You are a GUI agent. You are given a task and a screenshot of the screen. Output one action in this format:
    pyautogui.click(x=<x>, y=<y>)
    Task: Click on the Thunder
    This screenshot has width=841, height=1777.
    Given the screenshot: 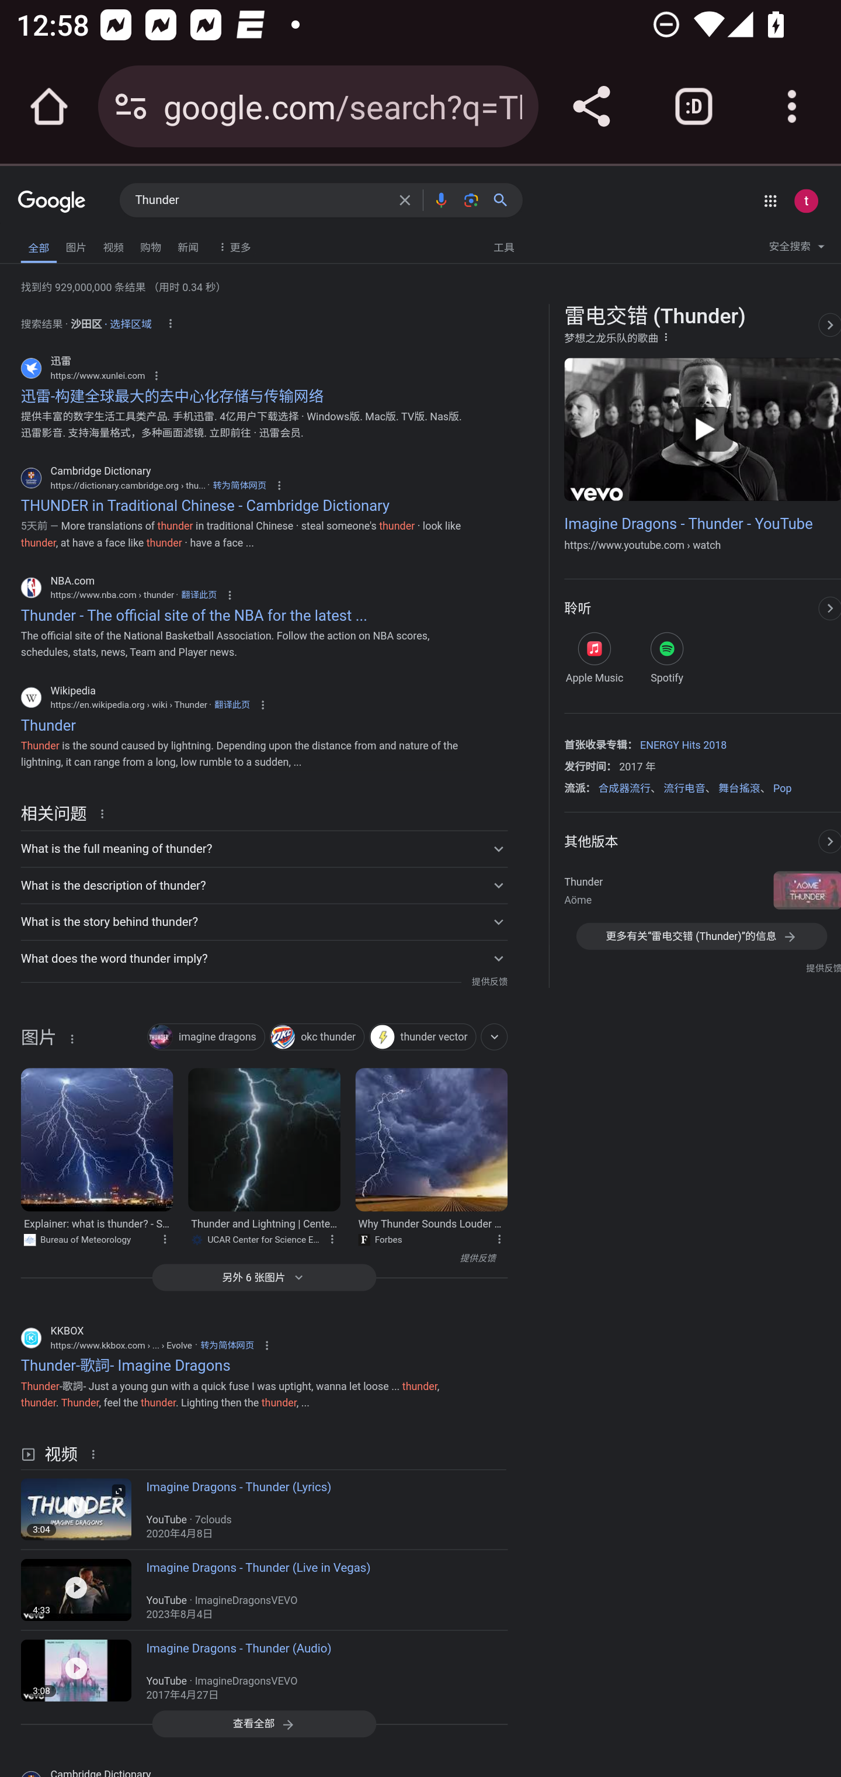 What is the action you would take?
    pyautogui.click(x=260, y=200)
    